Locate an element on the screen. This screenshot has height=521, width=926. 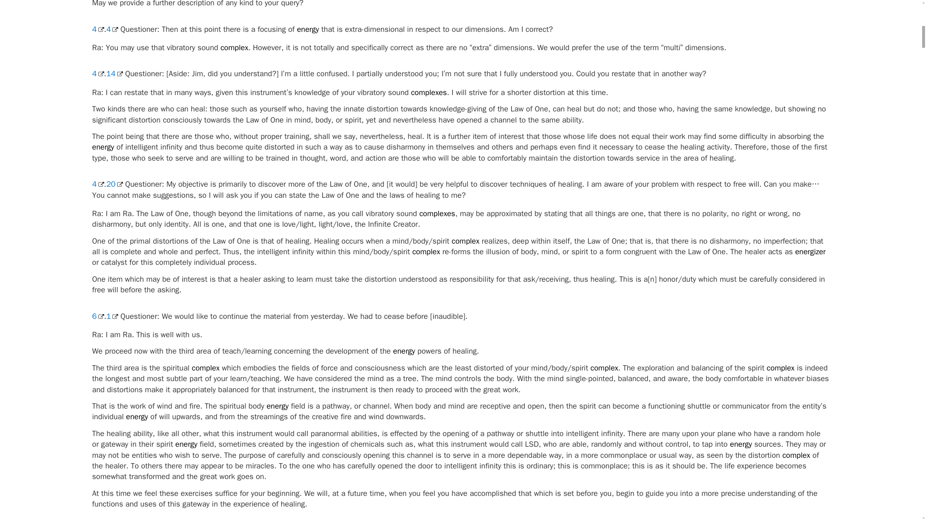
6 is located at coordinates (97, 316).